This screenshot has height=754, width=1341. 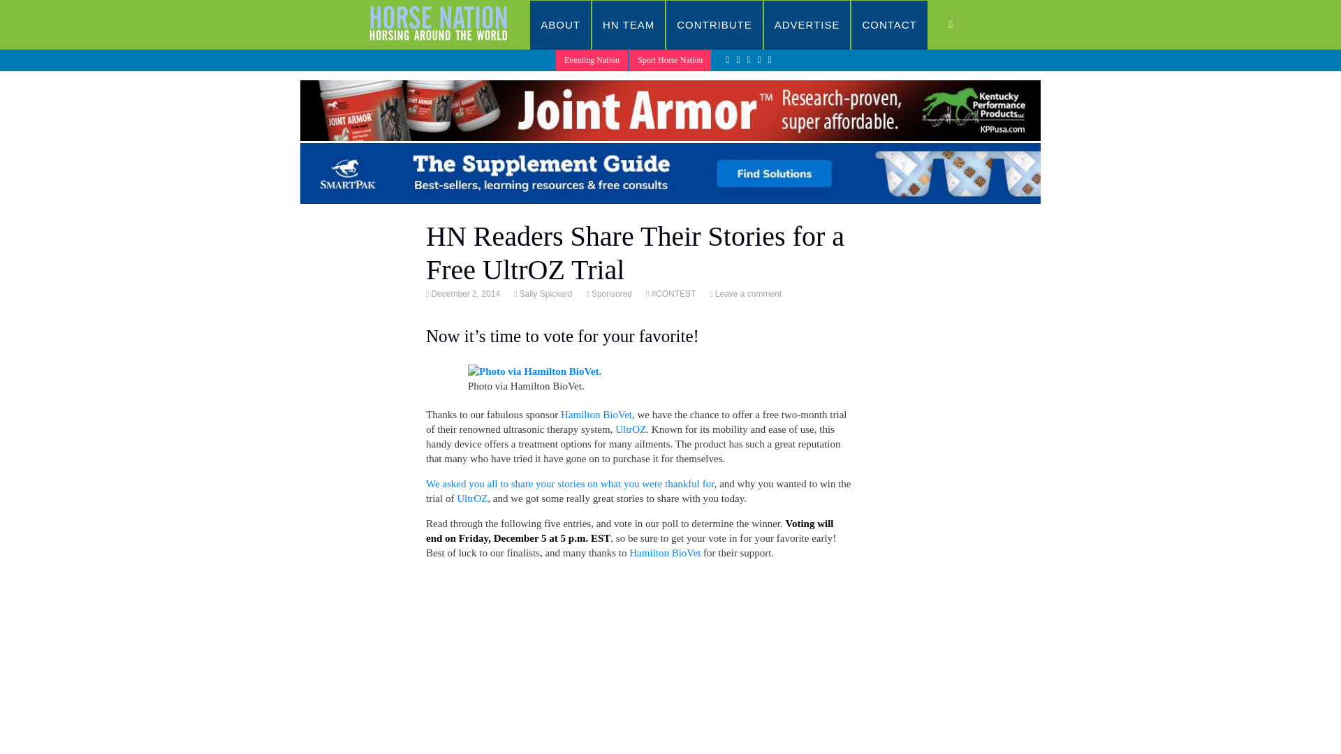 I want to click on Sponsored, so click(x=610, y=293).